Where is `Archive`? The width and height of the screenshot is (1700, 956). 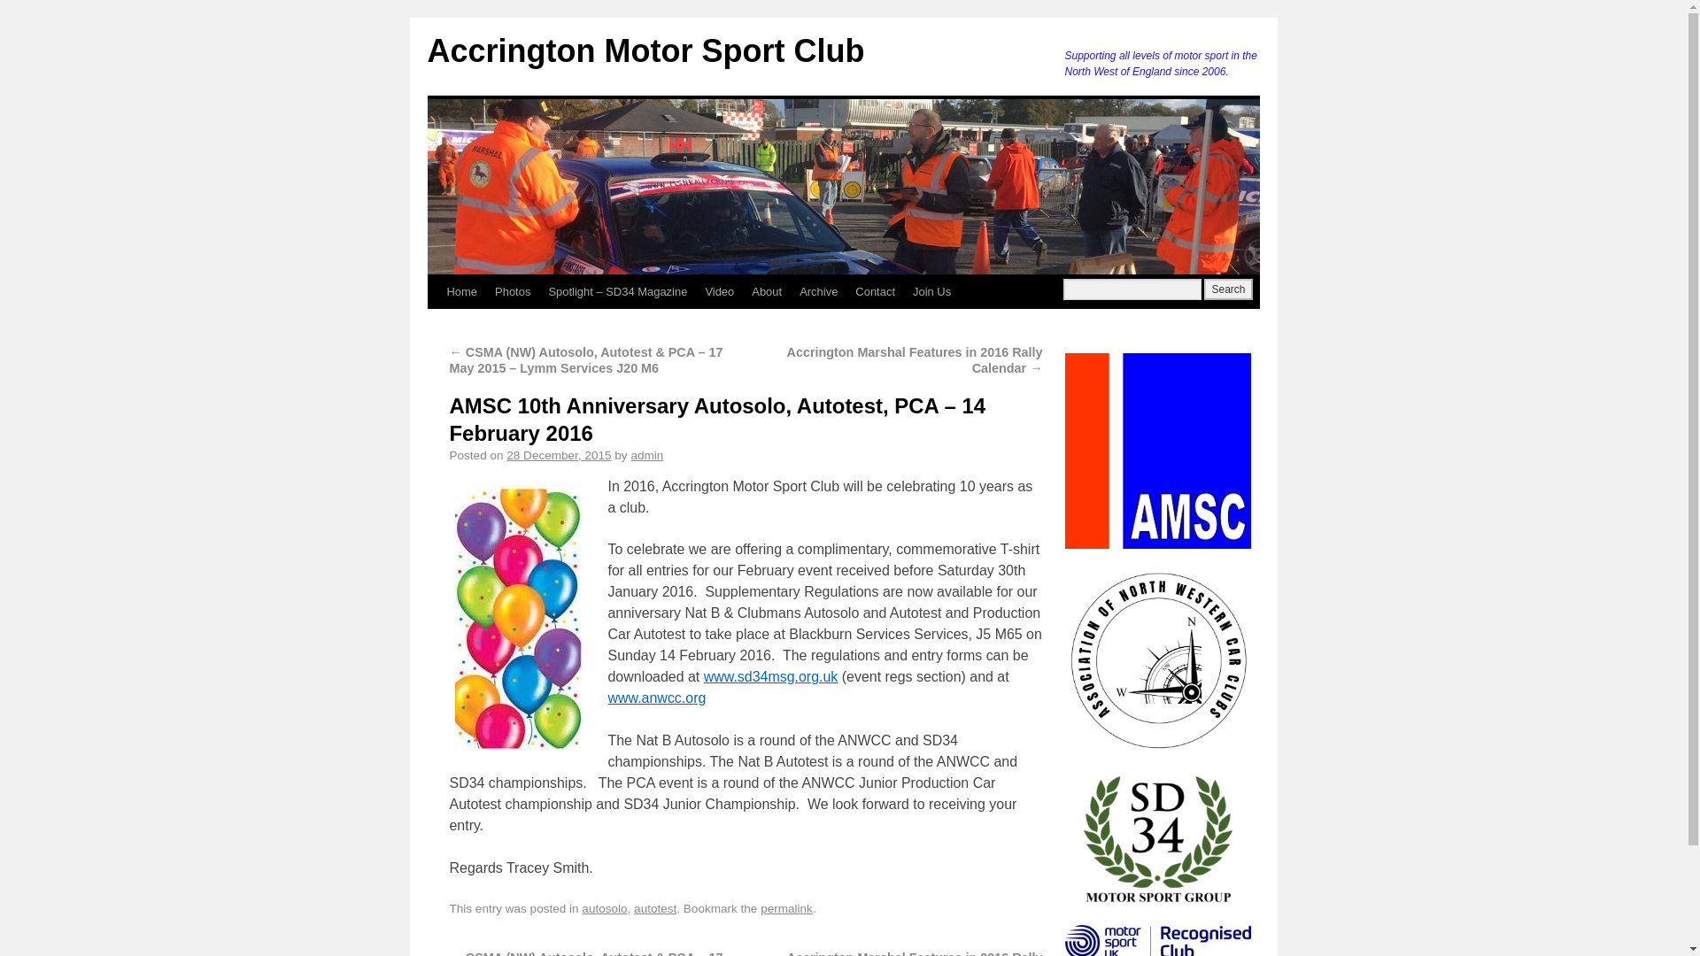
Archive is located at coordinates (818, 292).